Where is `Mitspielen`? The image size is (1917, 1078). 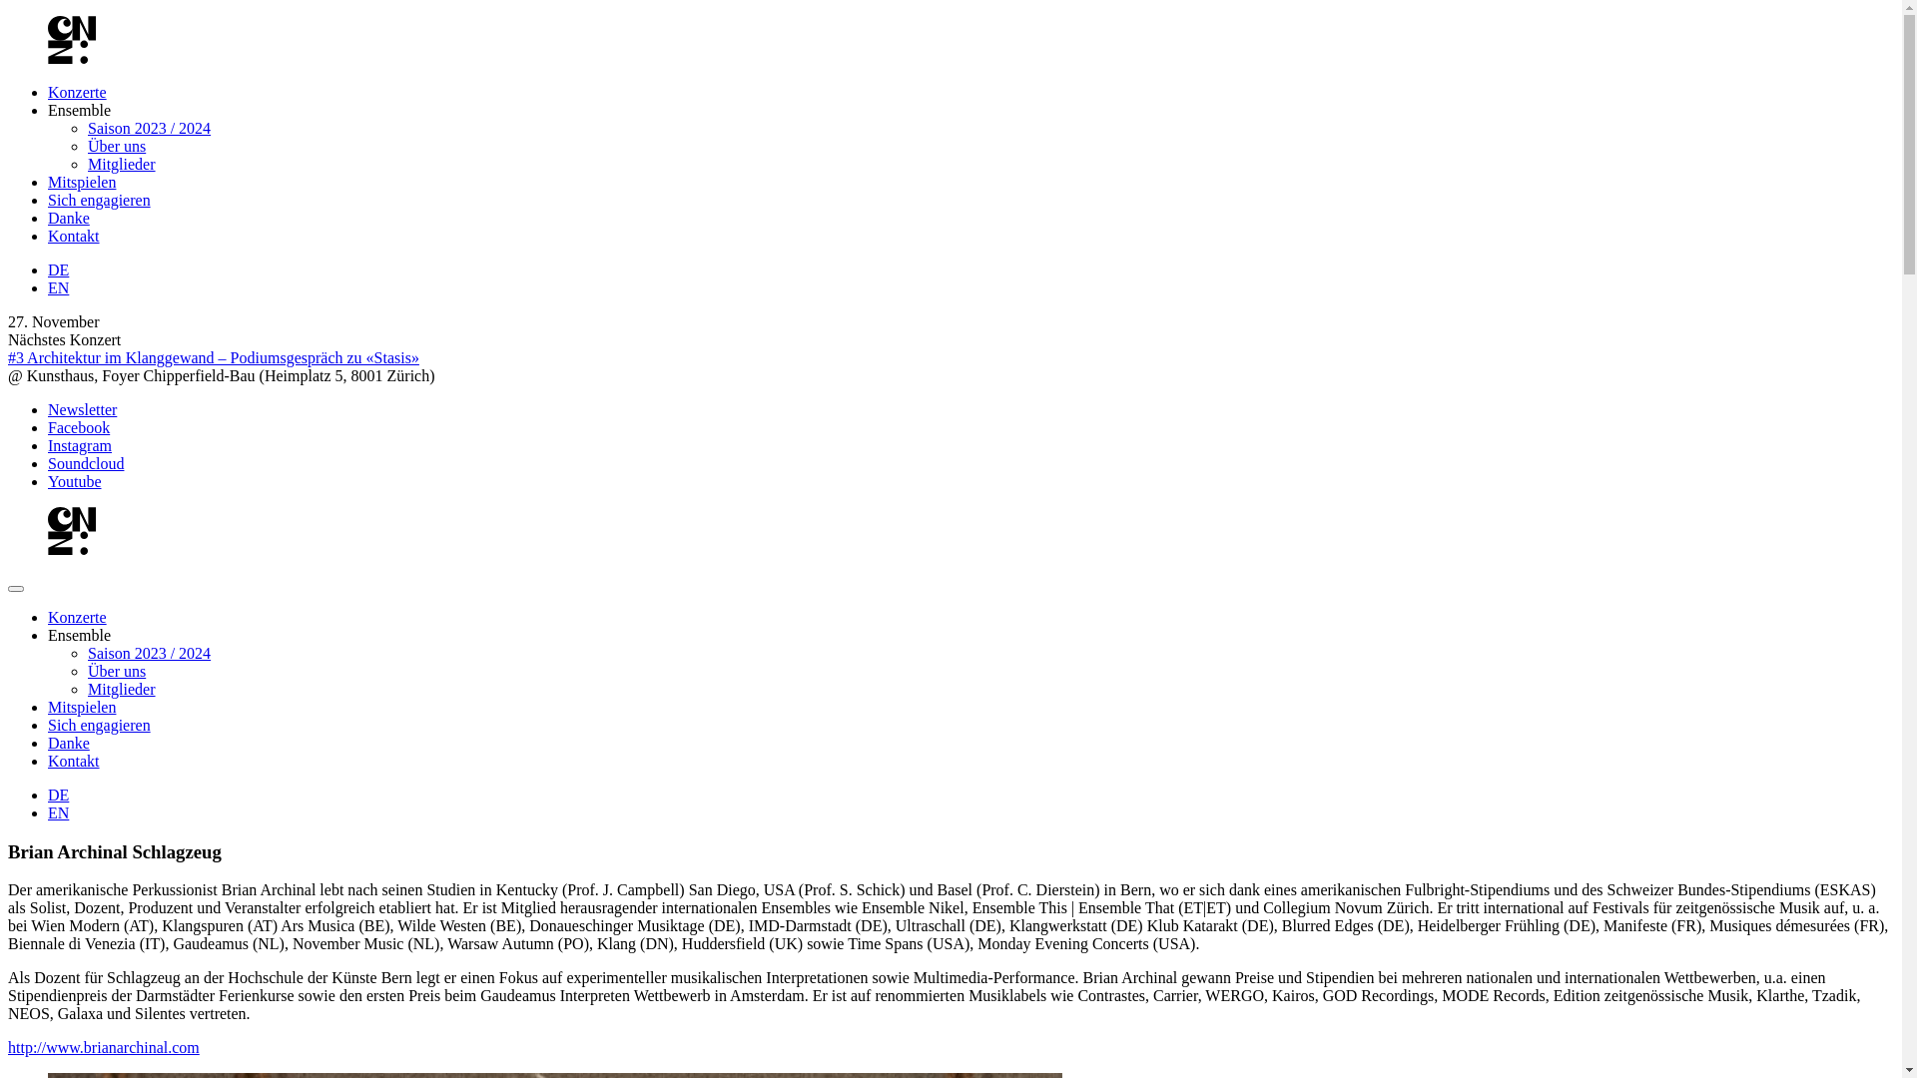
Mitspielen is located at coordinates (82, 707).